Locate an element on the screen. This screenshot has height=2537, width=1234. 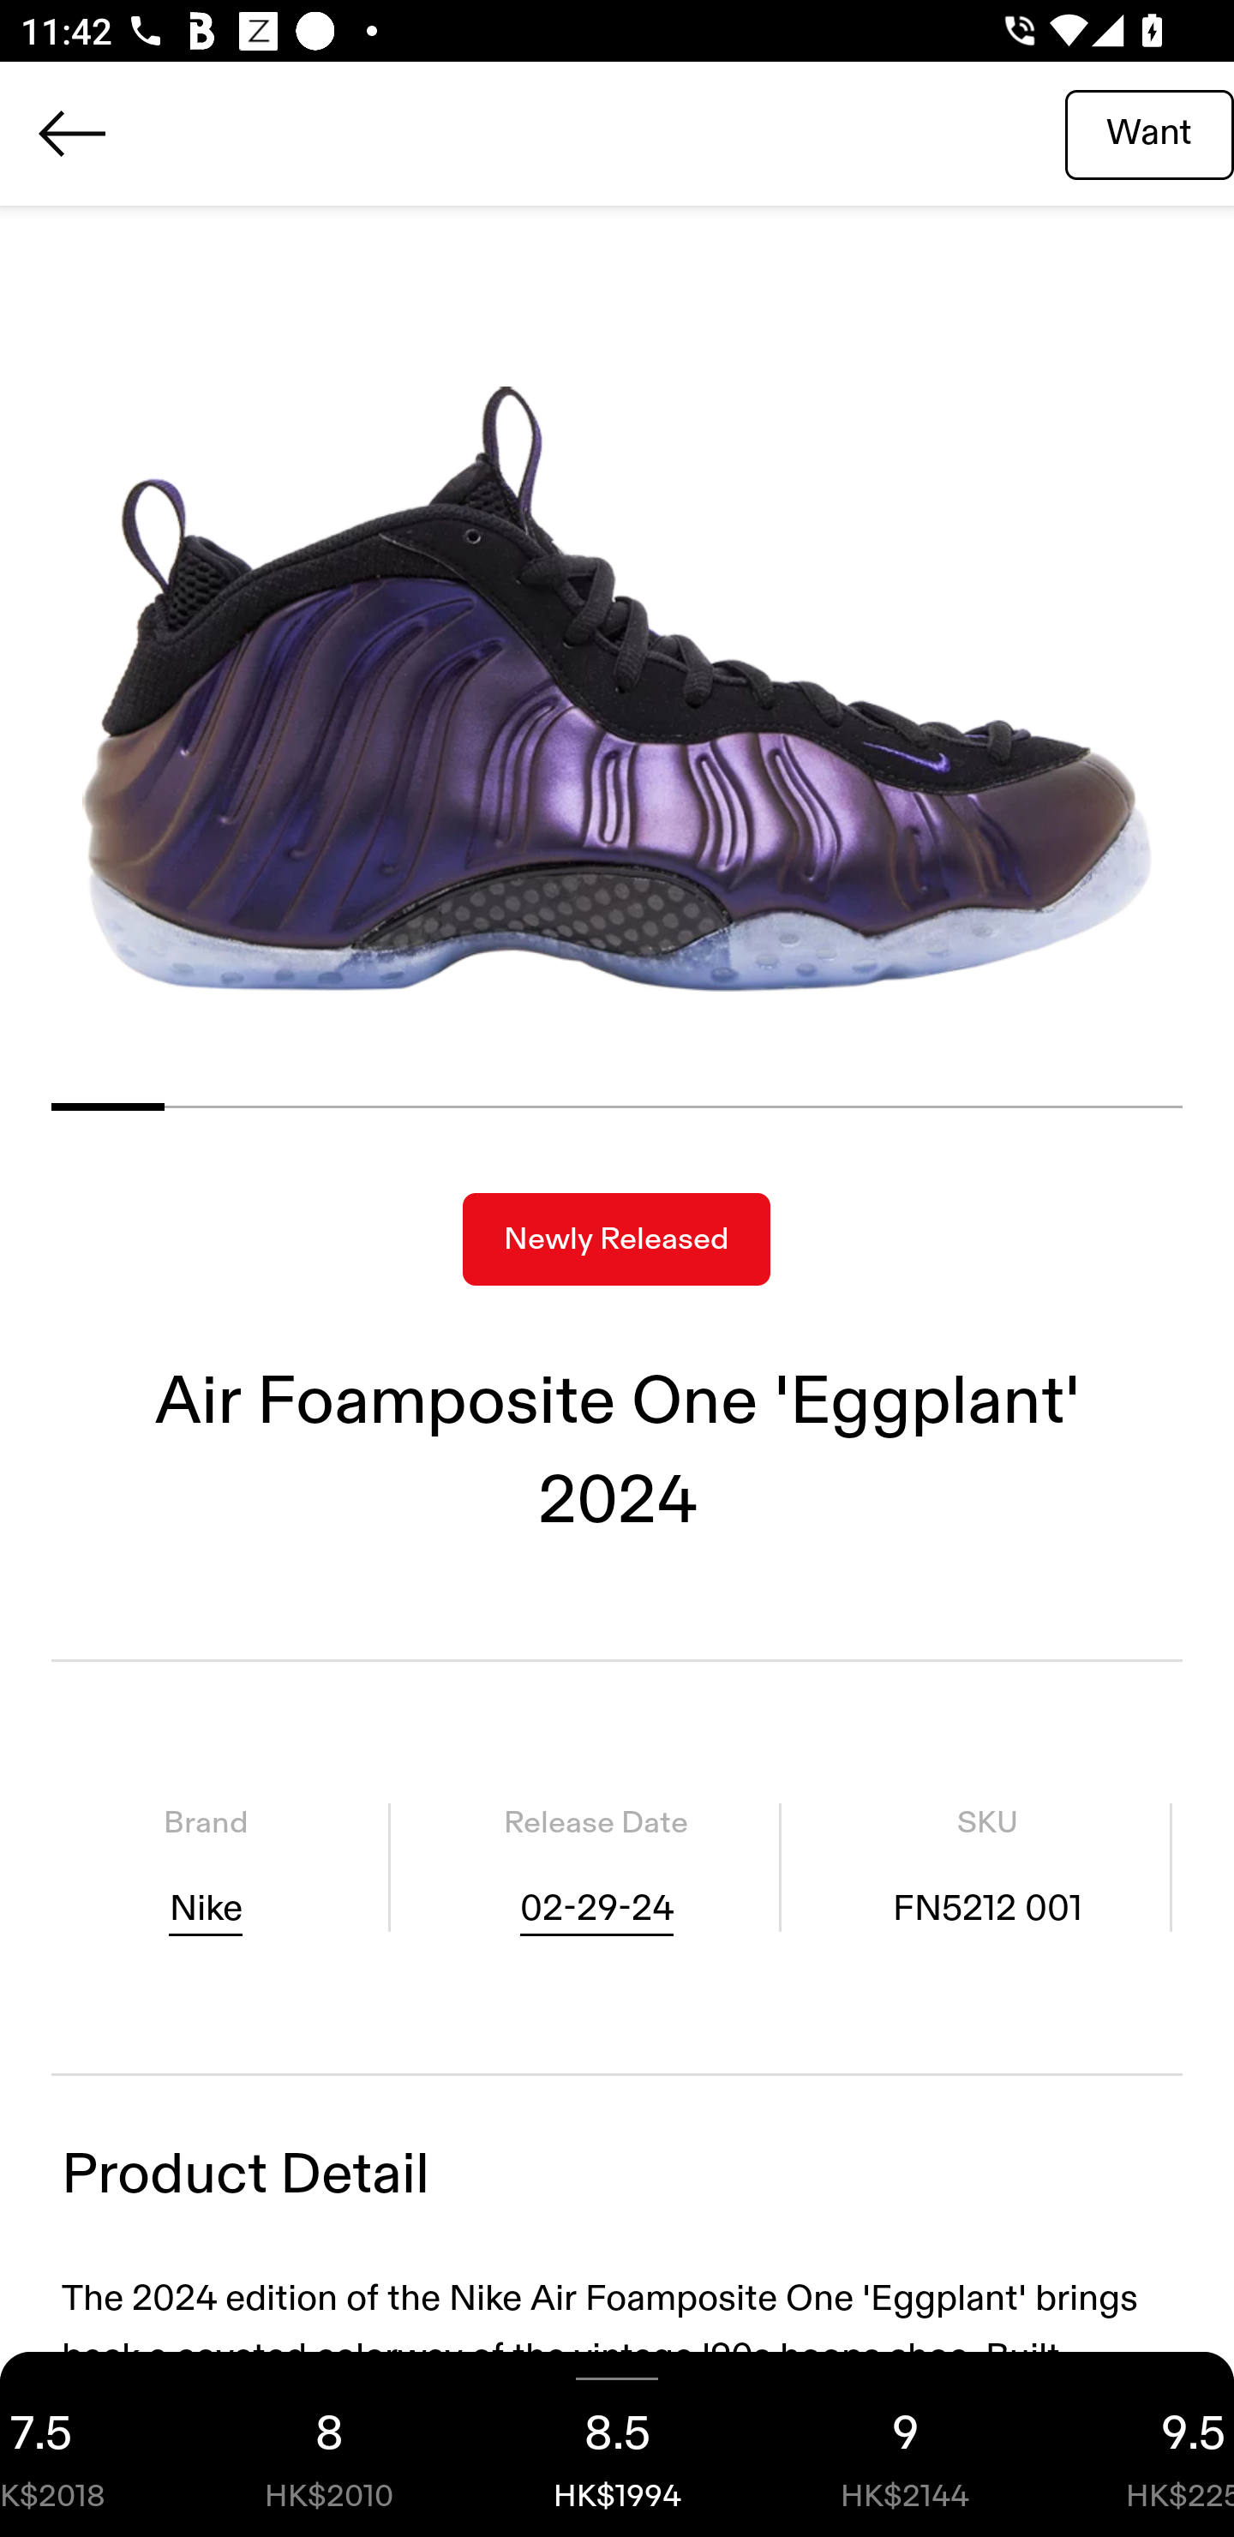
SKU FN5212 001 is located at coordinates (987, 1867).